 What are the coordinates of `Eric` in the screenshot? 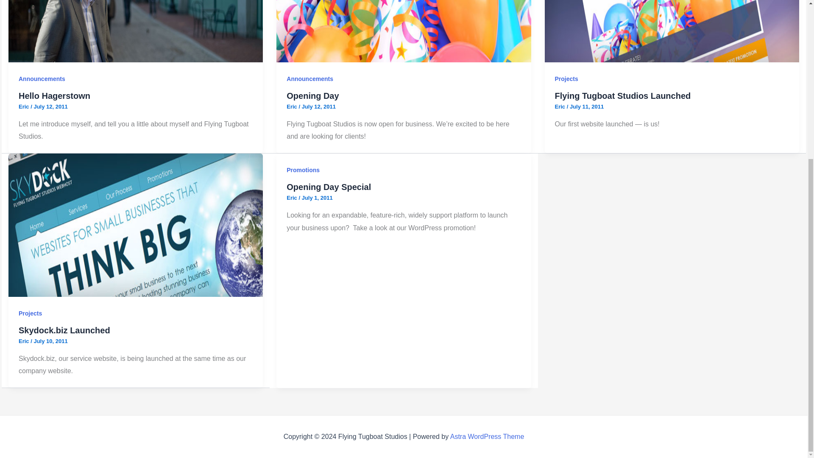 It's located at (25, 107).